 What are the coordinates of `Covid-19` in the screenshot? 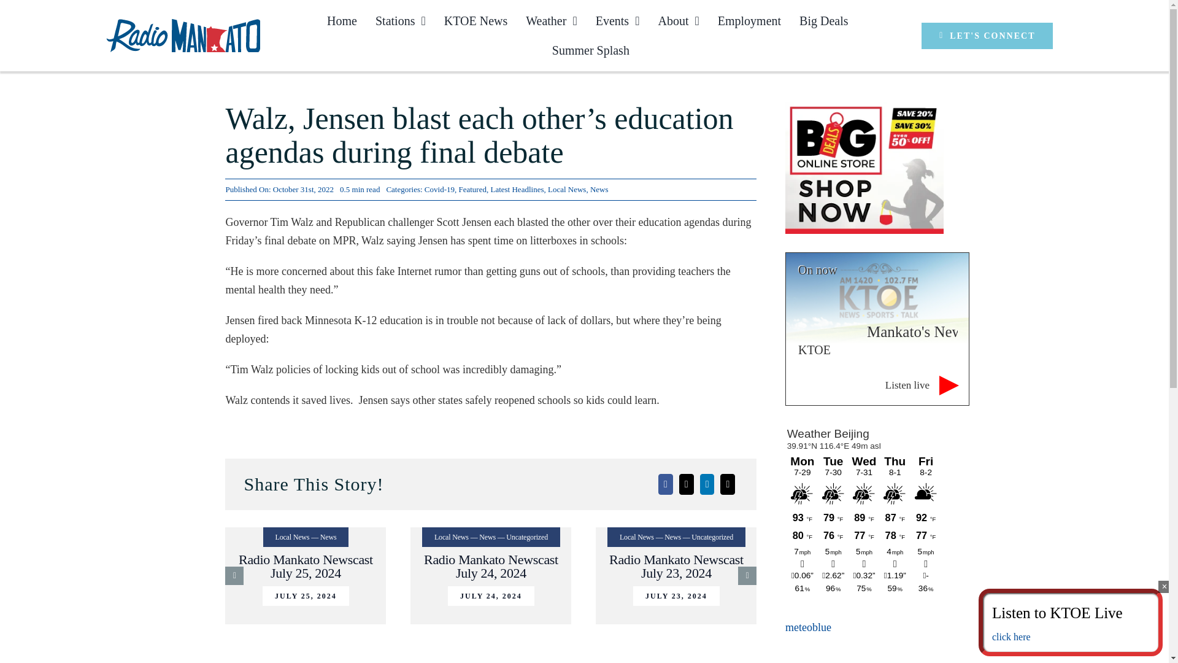 It's located at (439, 189).